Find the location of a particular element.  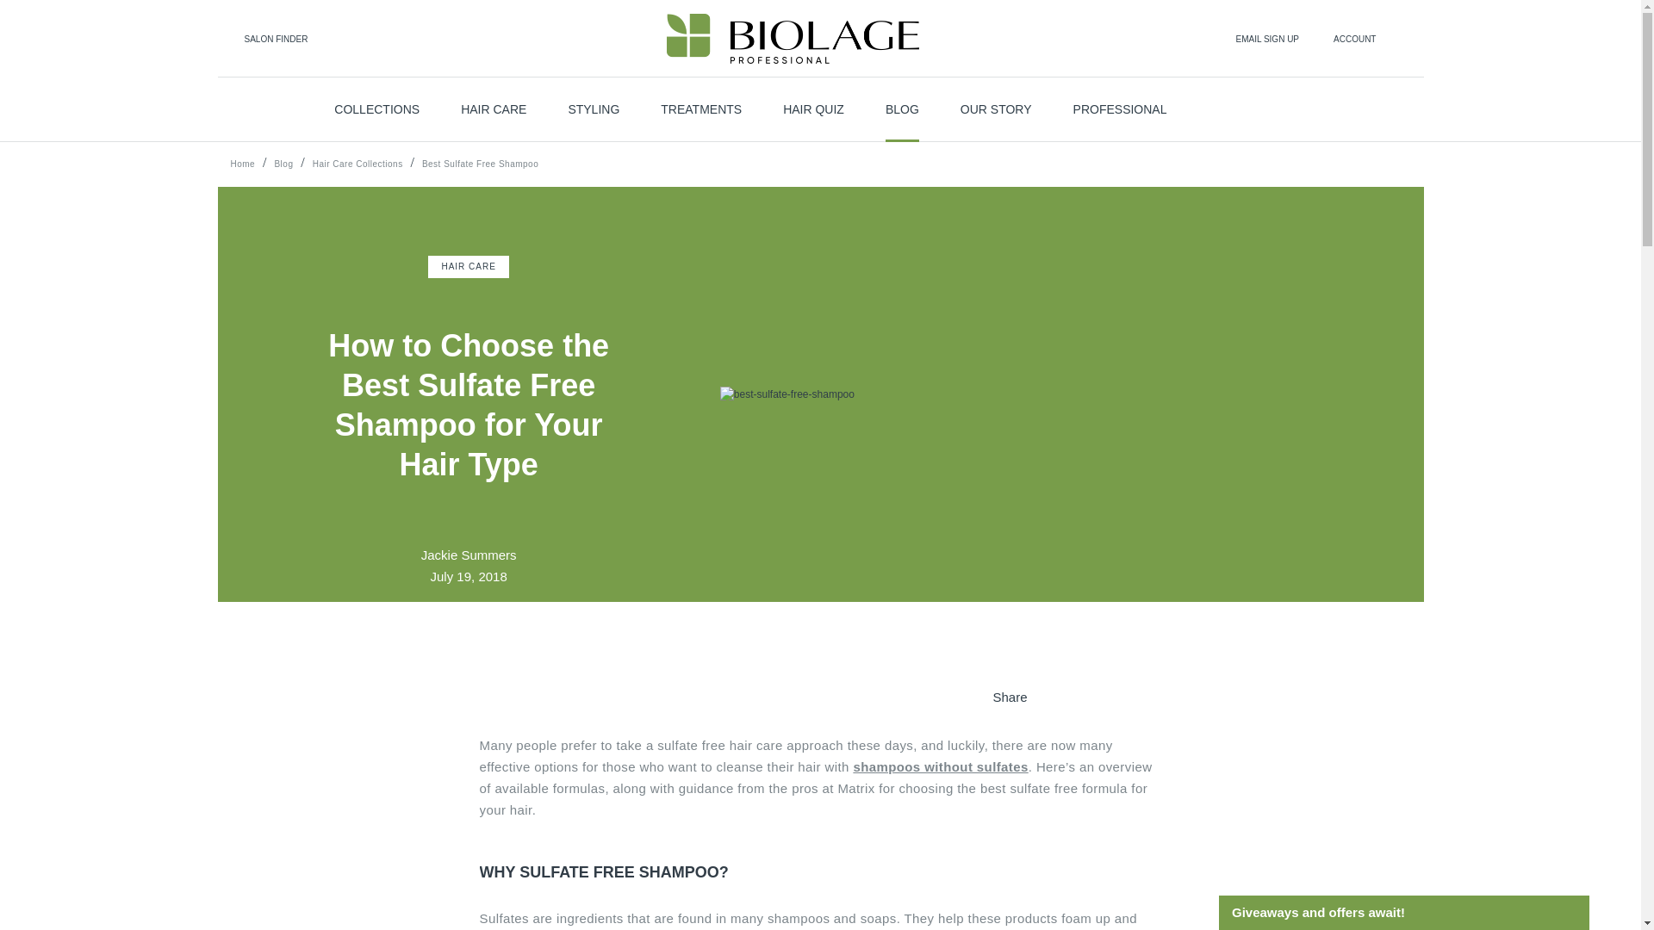

Collections is located at coordinates (376, 109).